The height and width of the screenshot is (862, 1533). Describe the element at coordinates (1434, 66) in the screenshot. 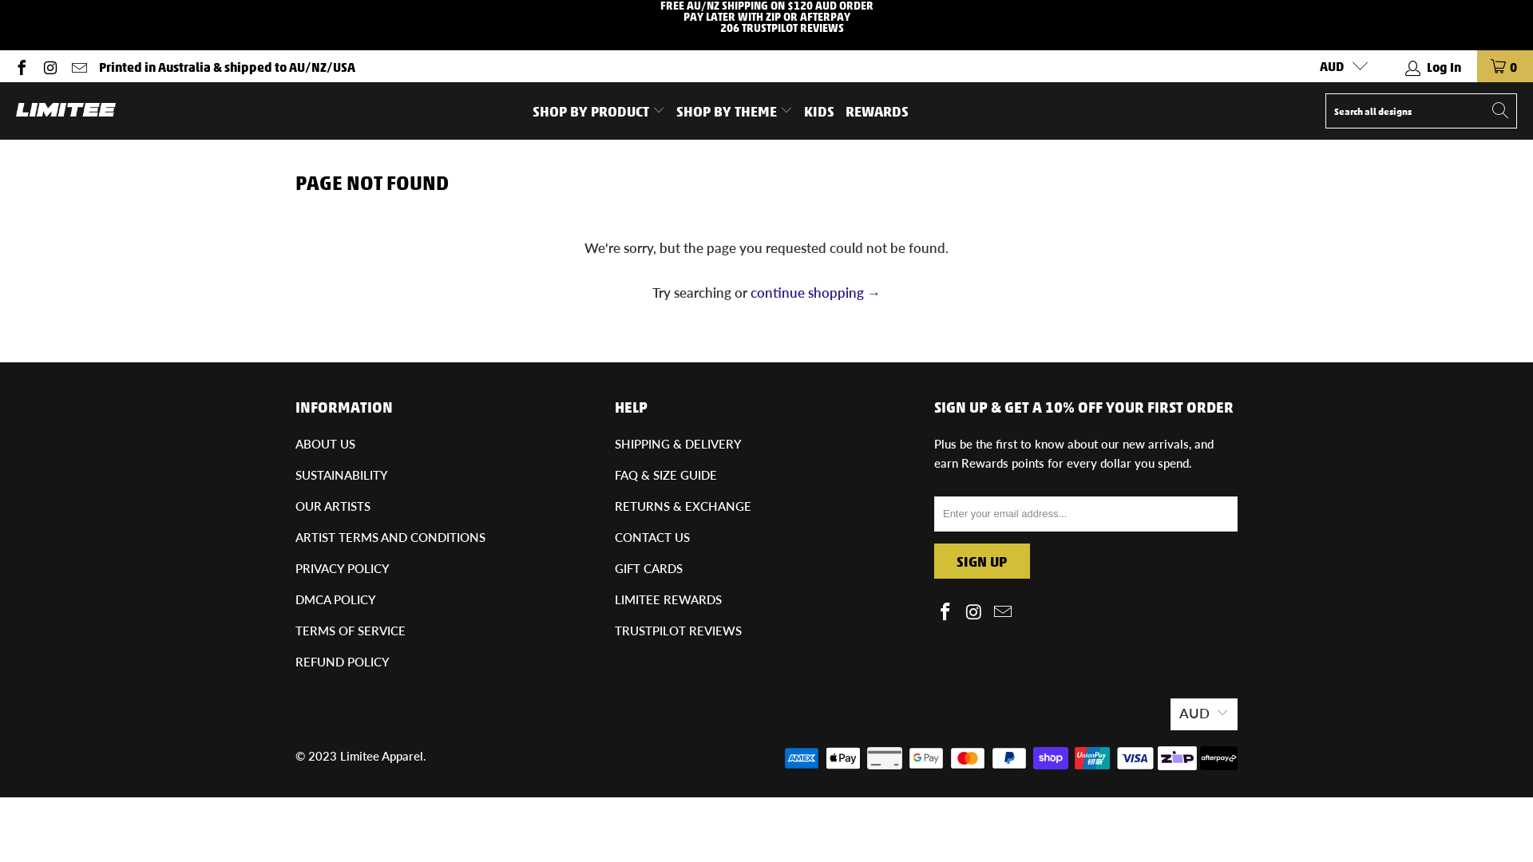

I see `Log In` at that location.